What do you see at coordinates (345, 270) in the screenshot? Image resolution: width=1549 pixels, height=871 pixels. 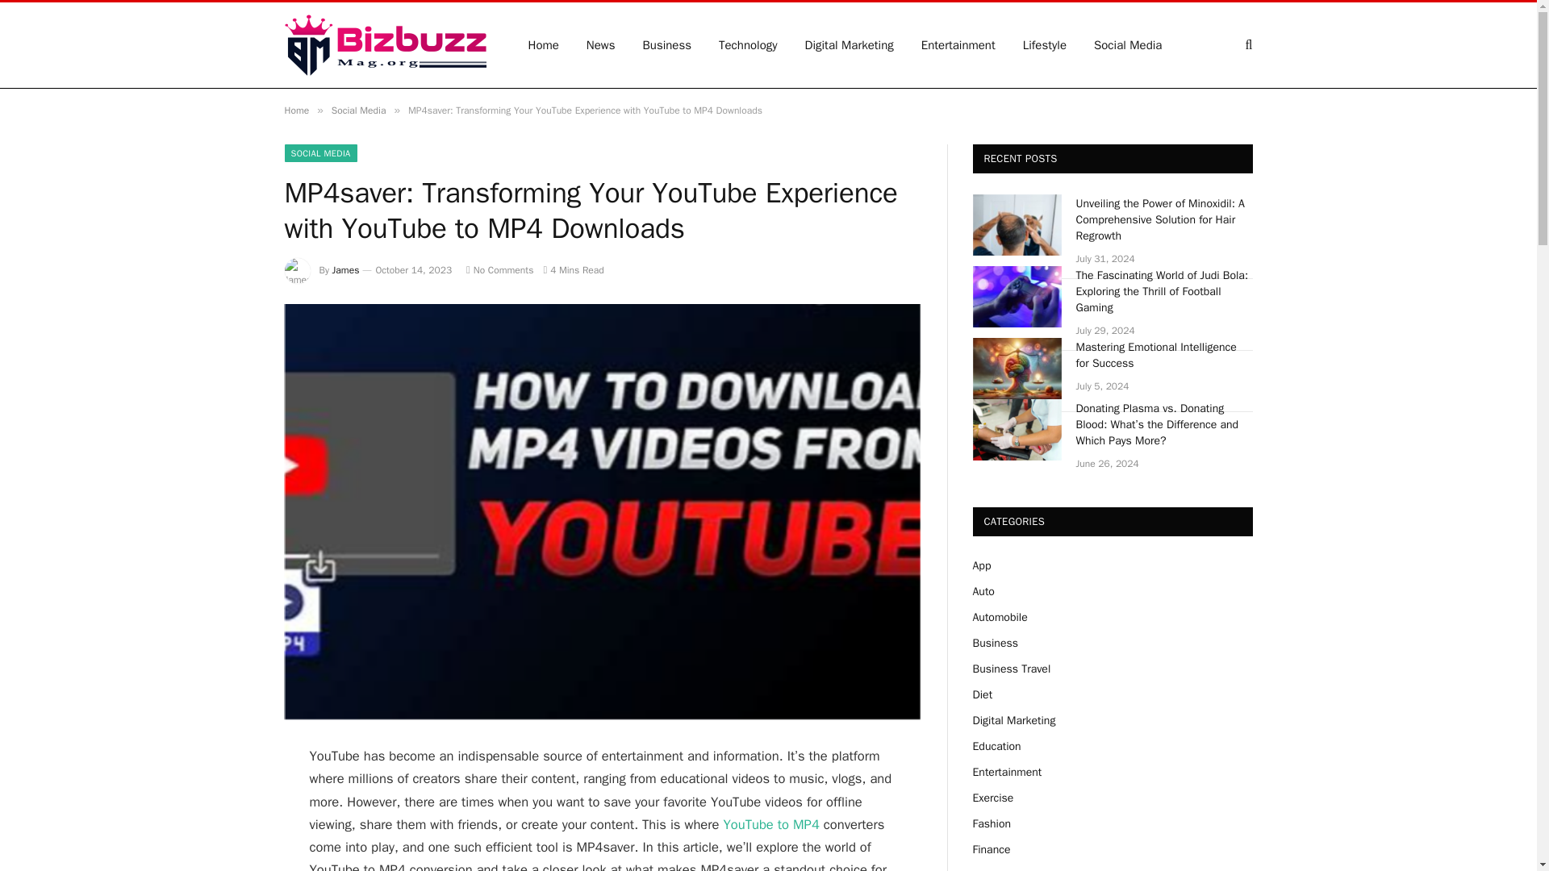 I see `Posts by James` at bounding box center [345, 270].